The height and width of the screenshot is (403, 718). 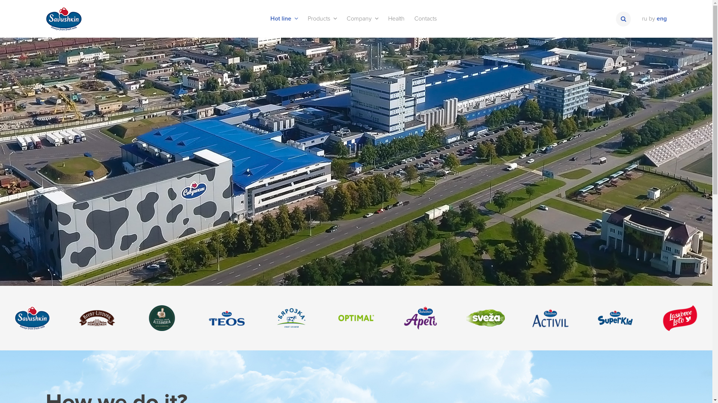 I want to click on by, so click(x=652, y=19).